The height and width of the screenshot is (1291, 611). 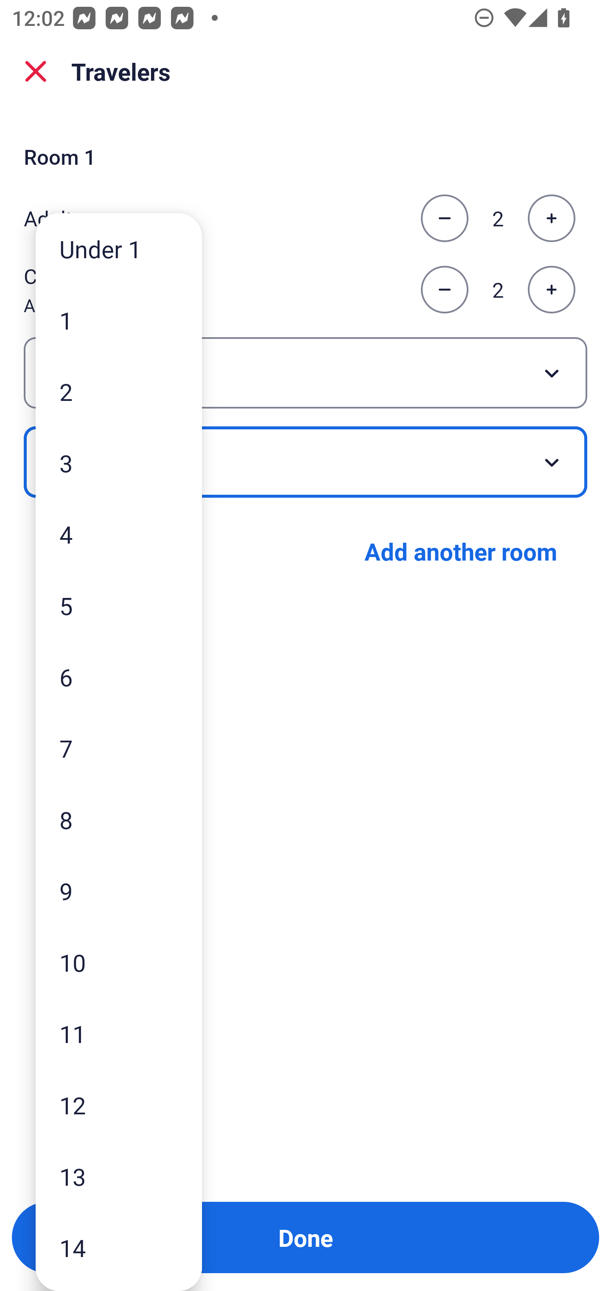 I want to click on Under 1, so click(x=119, y=248).